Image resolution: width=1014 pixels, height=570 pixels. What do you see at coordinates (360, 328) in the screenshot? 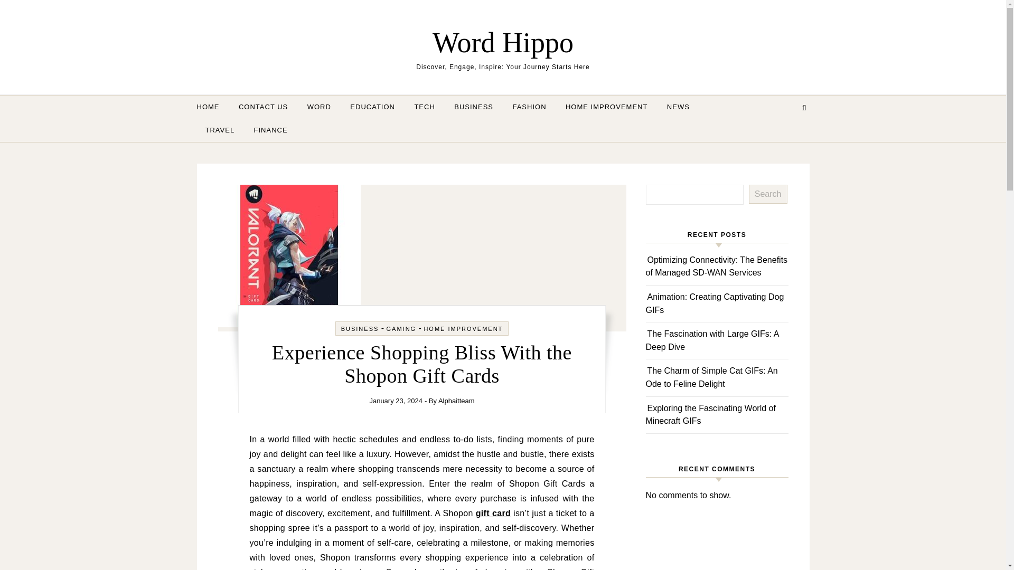
I see `BUSINESS` at bounding box center [360, 328].